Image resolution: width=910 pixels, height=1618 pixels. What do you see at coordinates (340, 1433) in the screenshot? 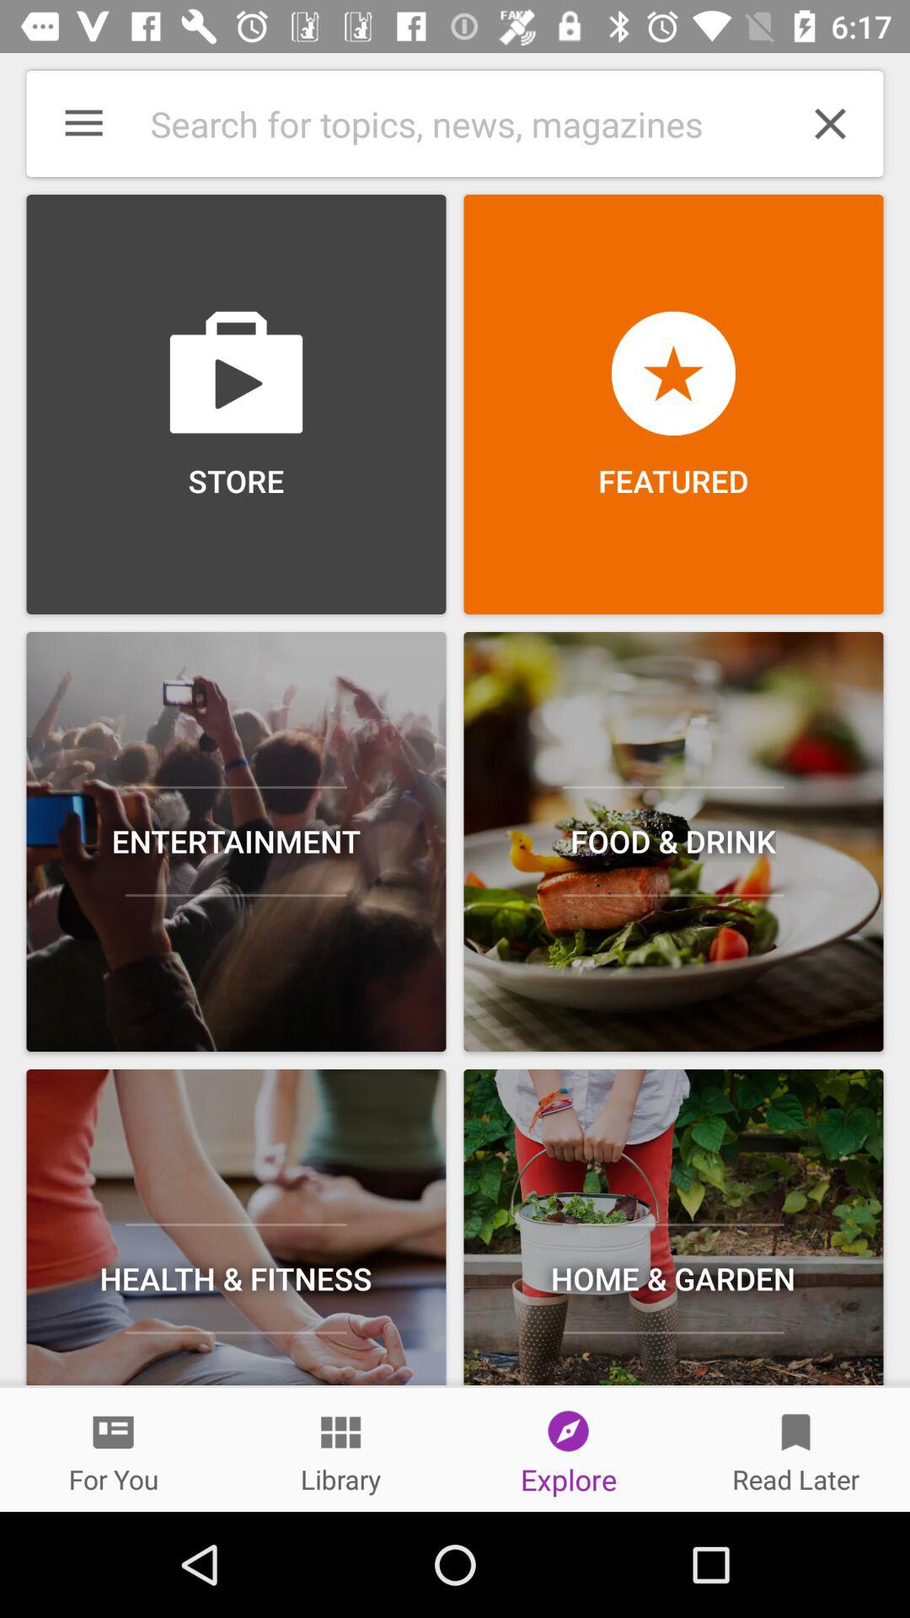
I see `select the button above library` at bounding box center [340, 1433].